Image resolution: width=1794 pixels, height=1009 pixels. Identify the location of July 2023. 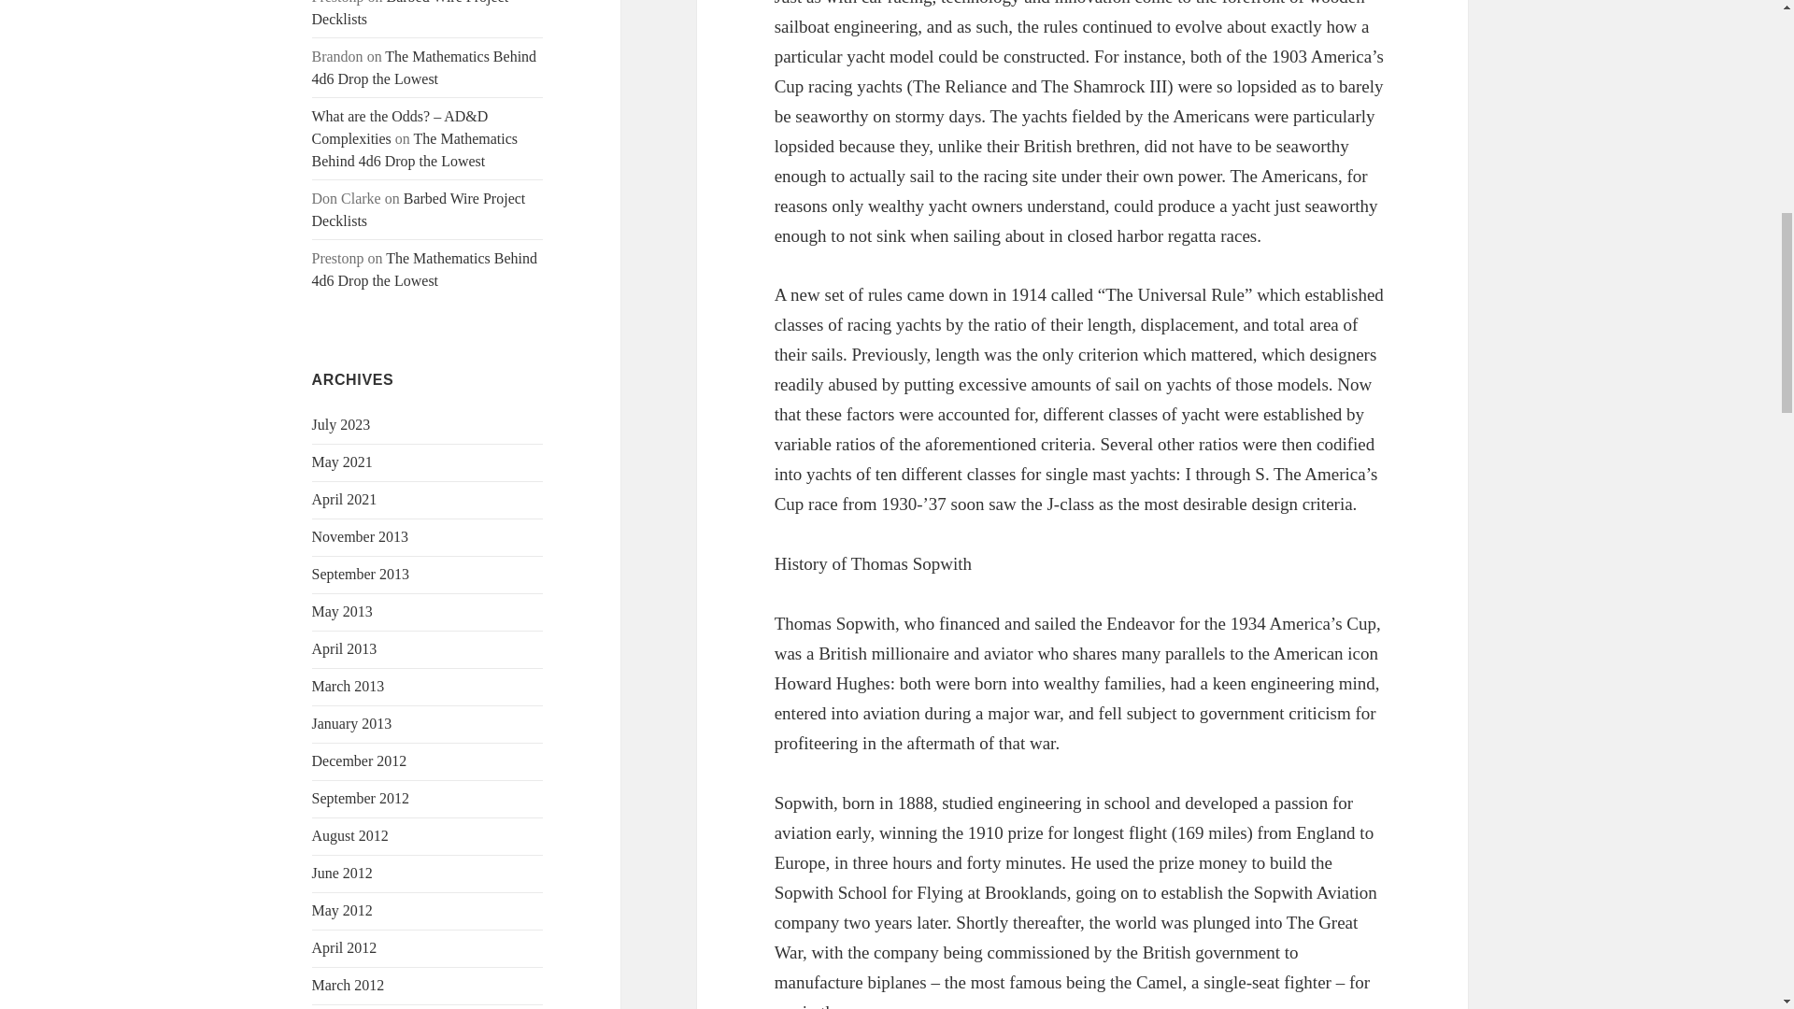
(342, 424).